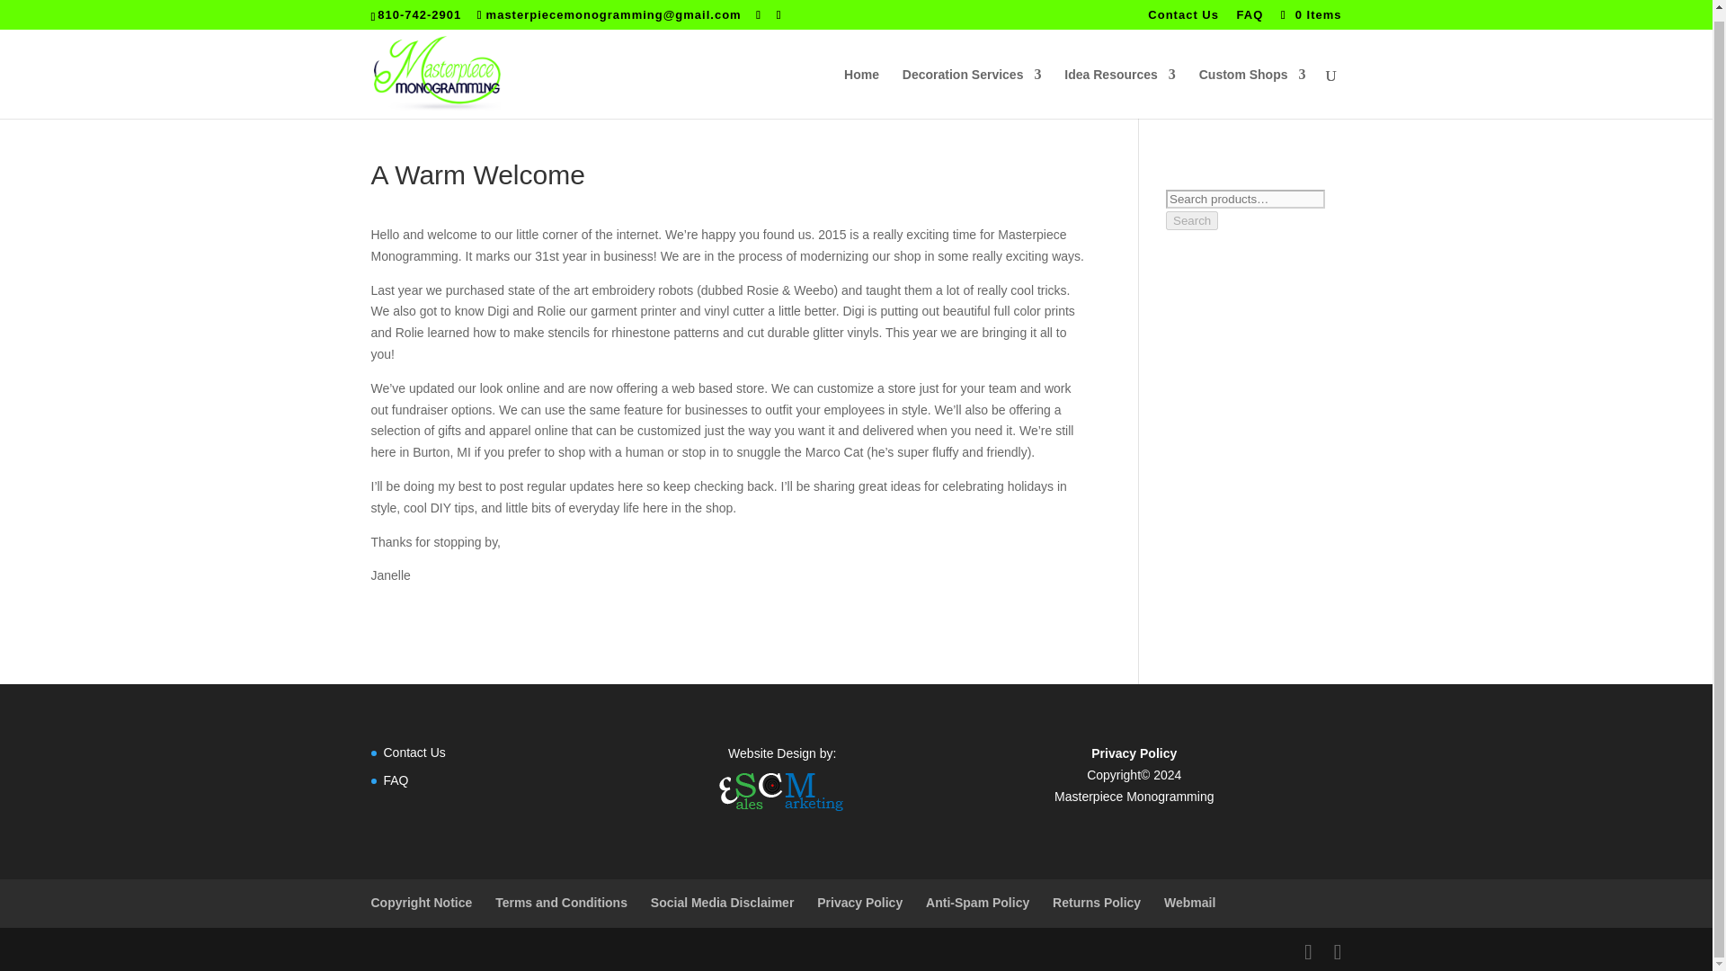 This screenshot has height=971, width=1726. What do you see at coordinates (1250, 11) in the screenshot?
I see `FAQ` at bounding box center [1250, 11].